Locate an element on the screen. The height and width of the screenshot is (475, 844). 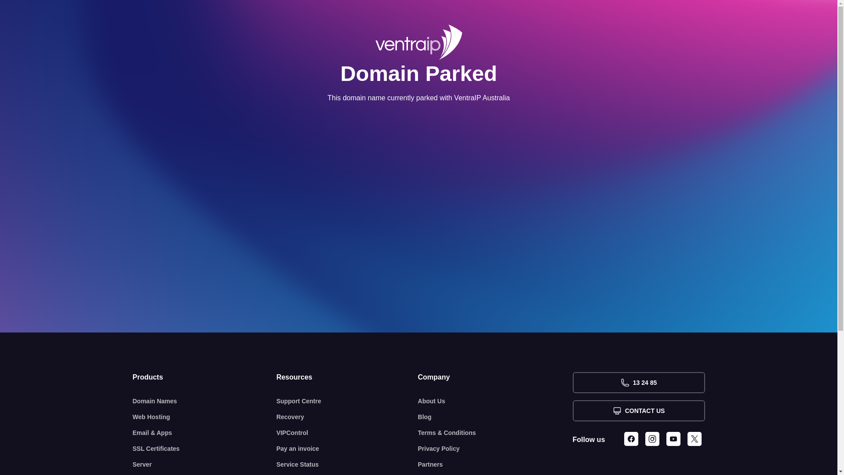
Privacy Policy is located at coordinates (495, 449).